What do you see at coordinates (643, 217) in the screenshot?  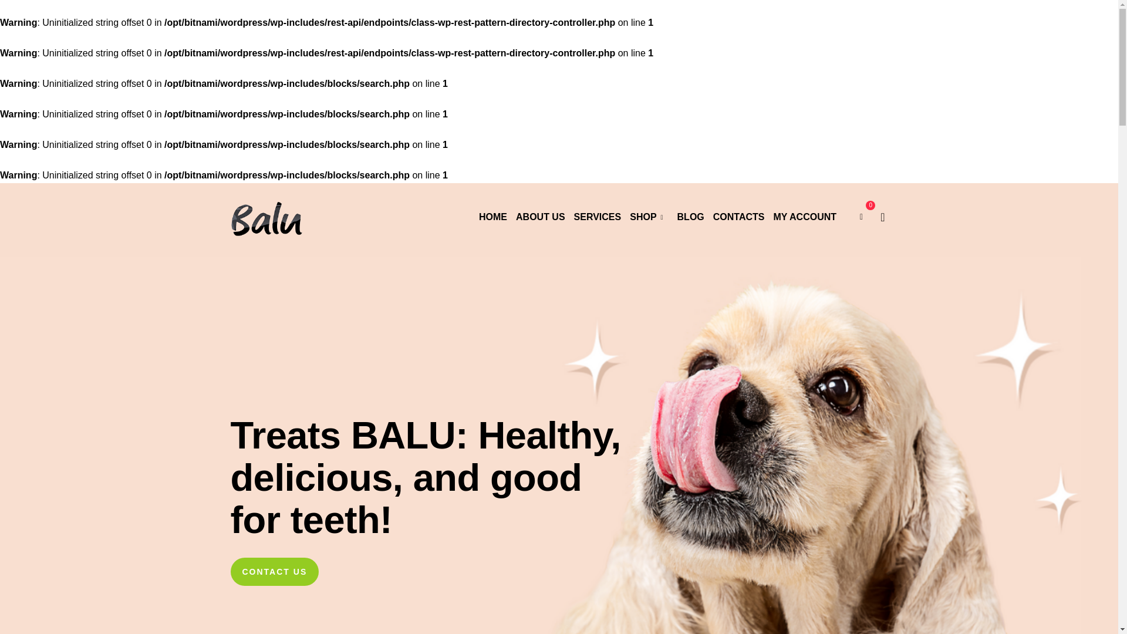 I see `SHOP` at bounding box center [643, 217].